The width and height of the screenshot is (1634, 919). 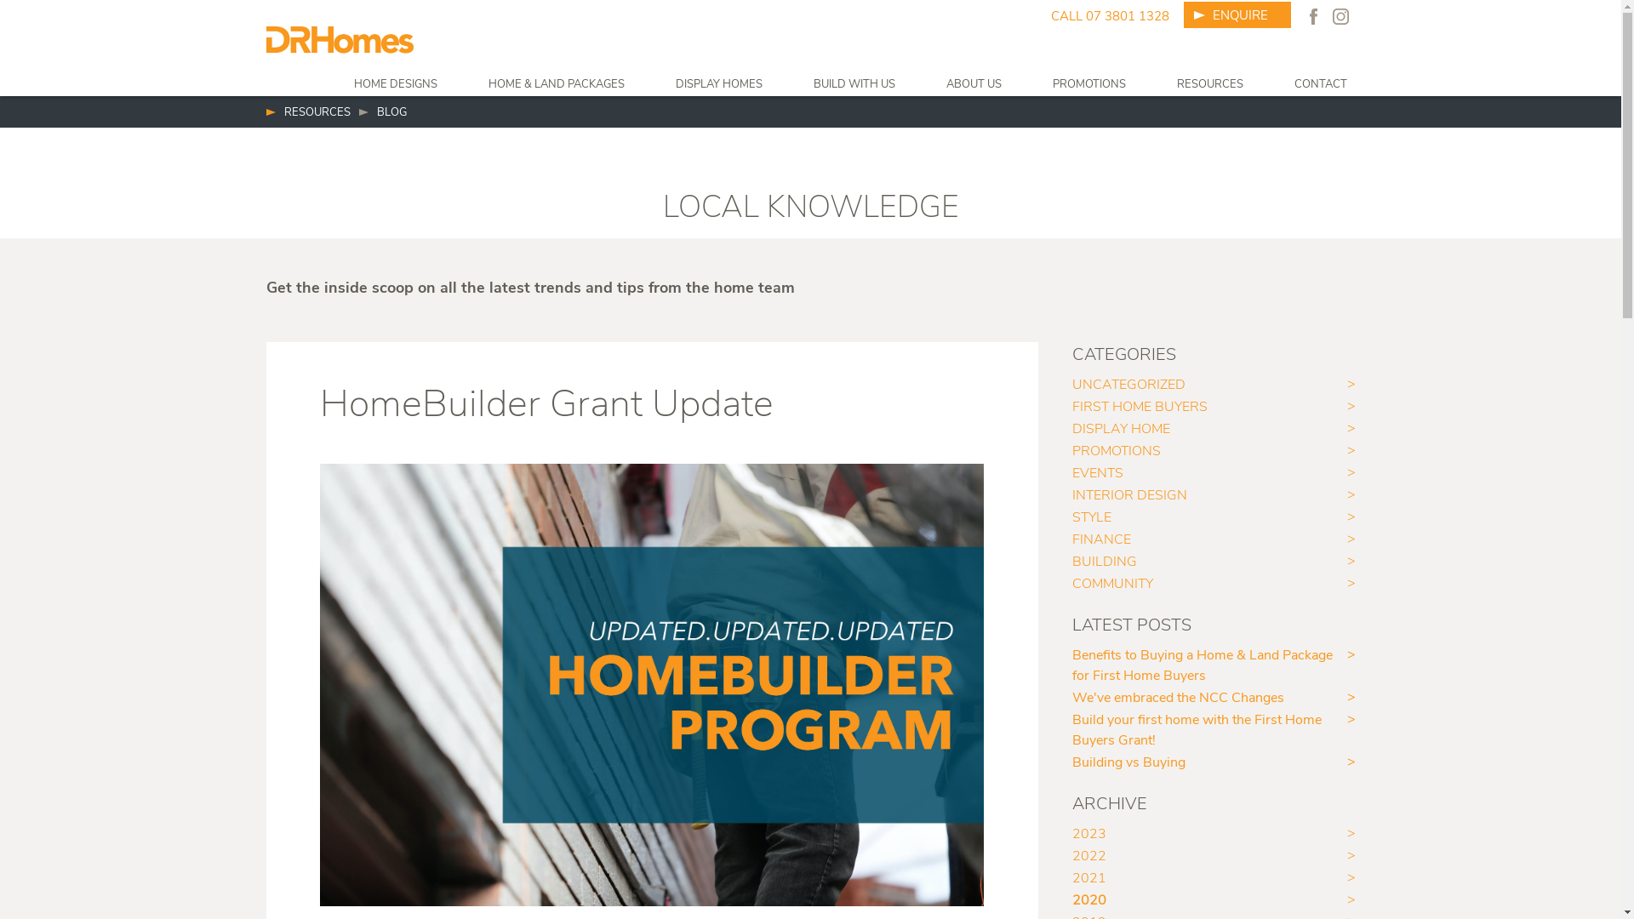 I want to click on BLOG, so click(x=383, y=113).